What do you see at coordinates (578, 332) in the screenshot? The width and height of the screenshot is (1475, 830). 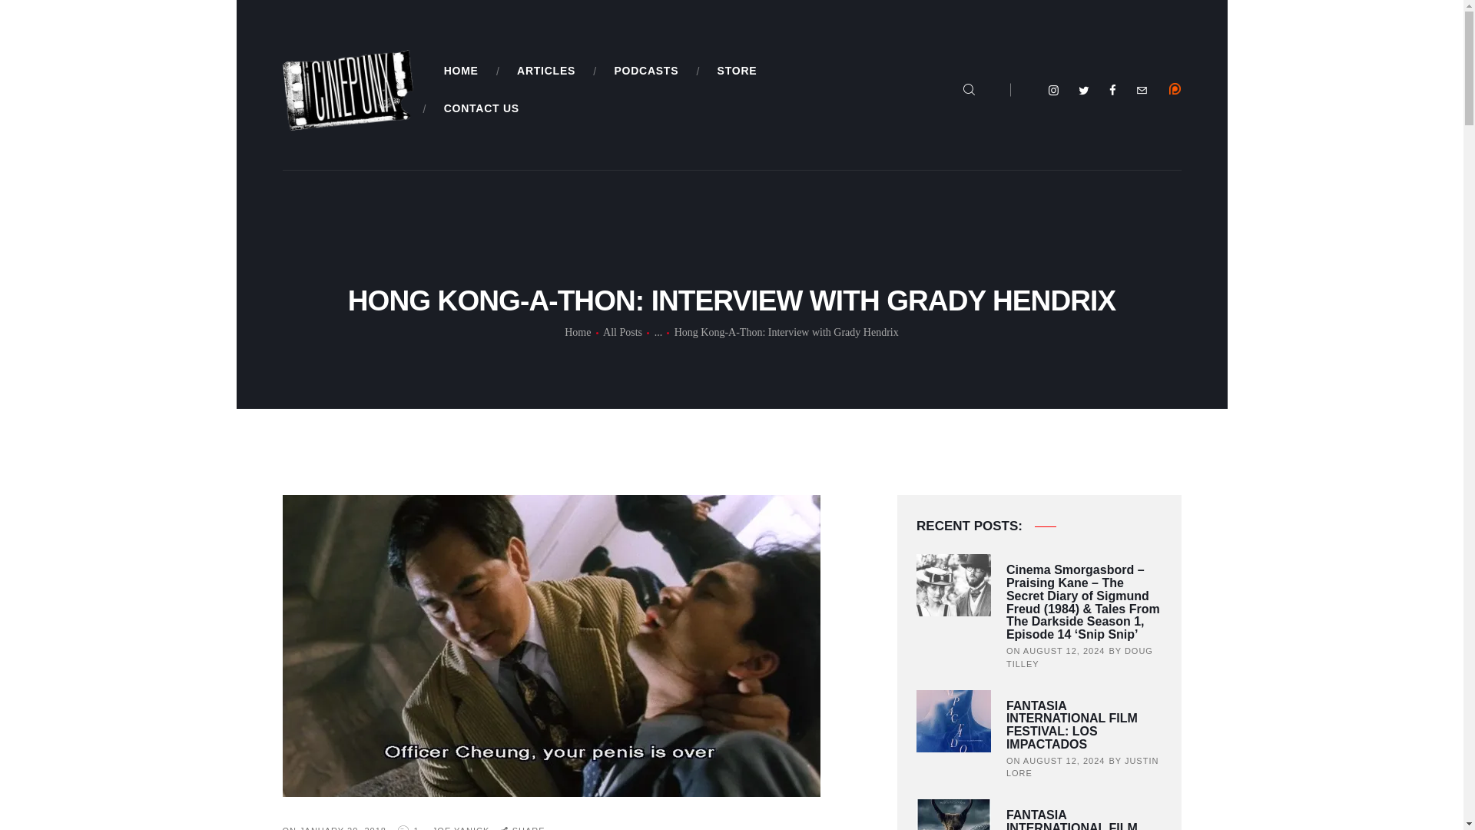 I see `Home` at bounding box center [578, 332].